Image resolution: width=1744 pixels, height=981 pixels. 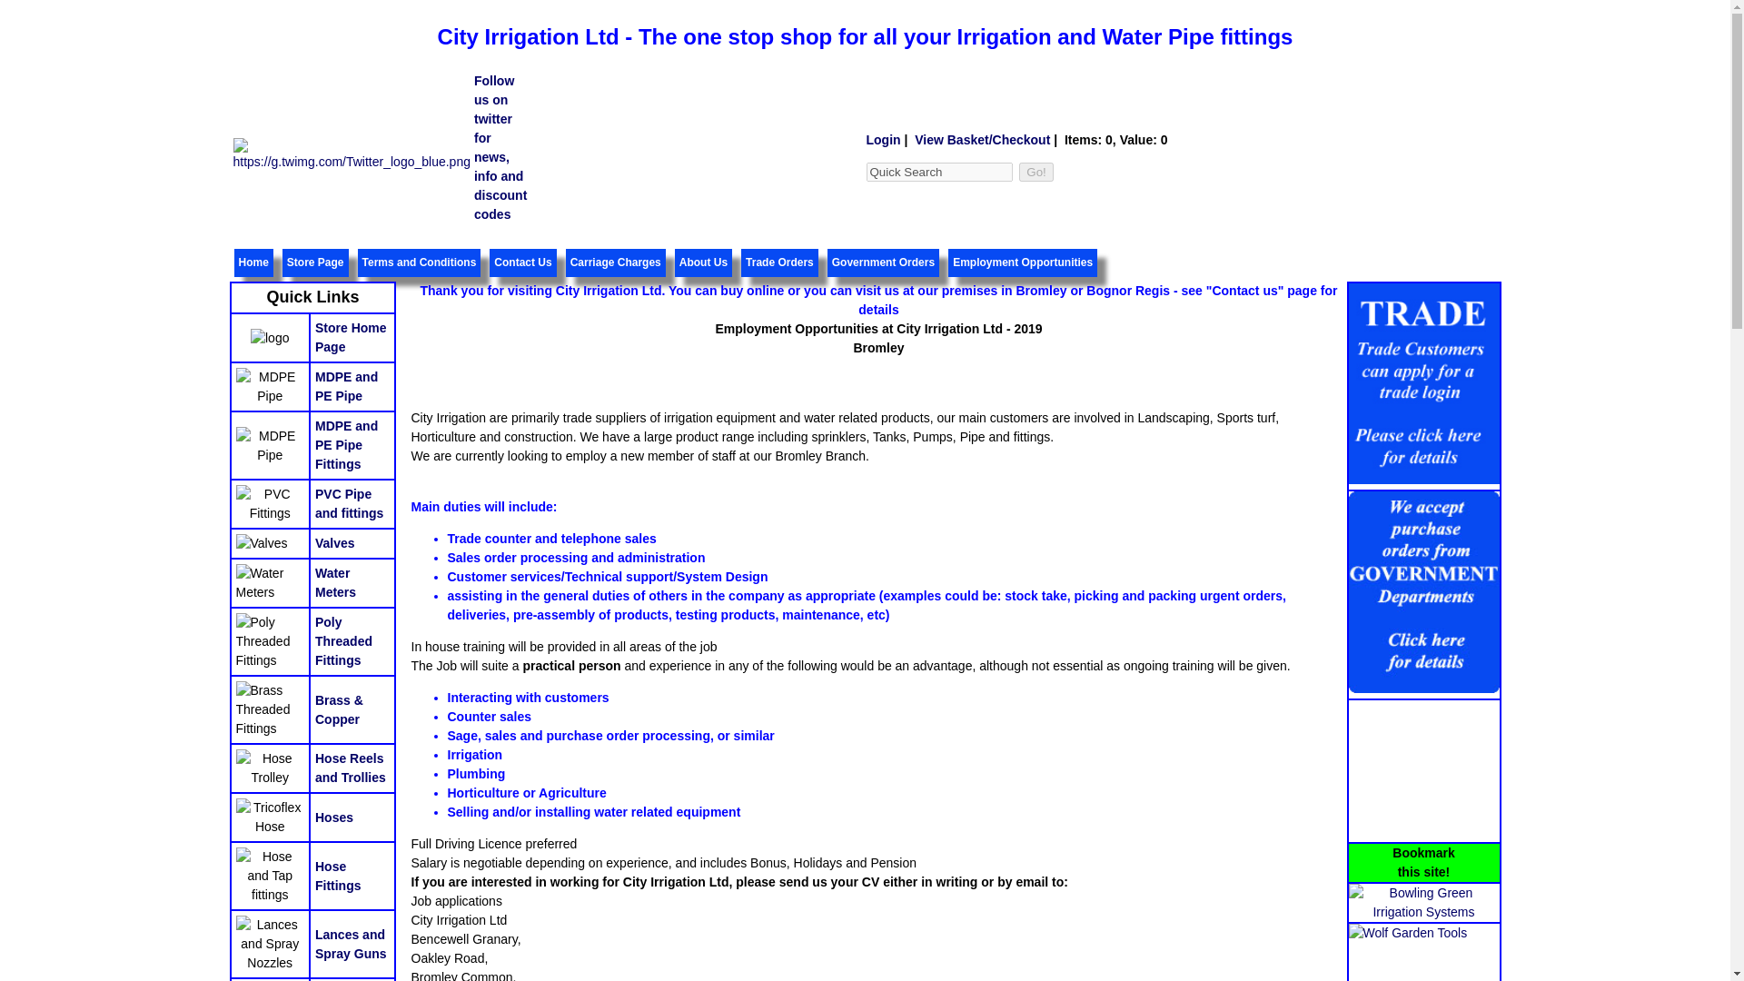 What do you see at coordinates (883, 262) in the screenshot?
I see `Government Orders` at bounding box center [883, 262].